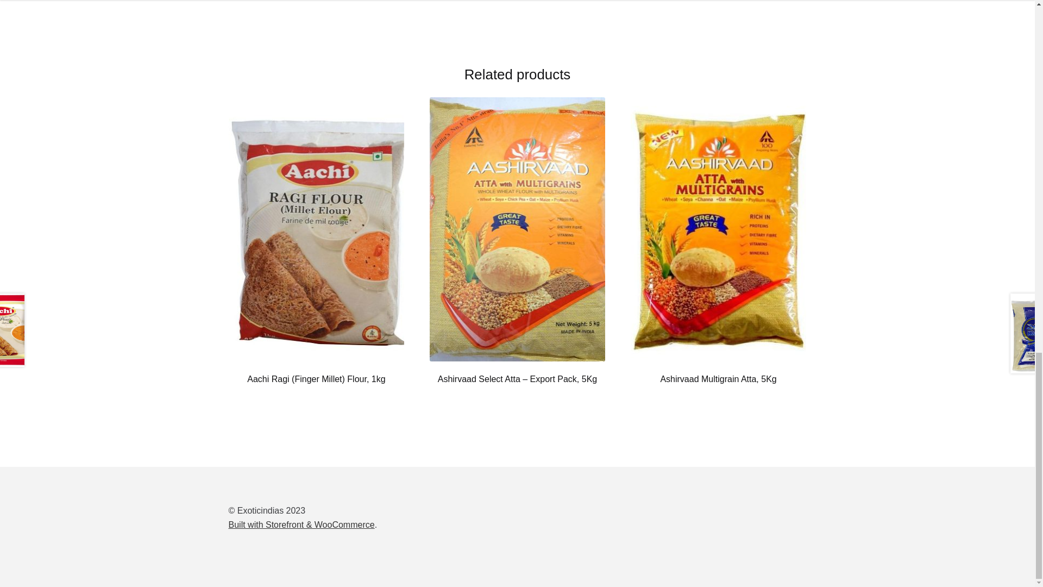 The height and width of the screenshot is (587, 1043). Describe the element at coordinates (301, 524) in the screenshot. I see `WooCommerce - The Best eCommerce Platform for WordPress` at that location.